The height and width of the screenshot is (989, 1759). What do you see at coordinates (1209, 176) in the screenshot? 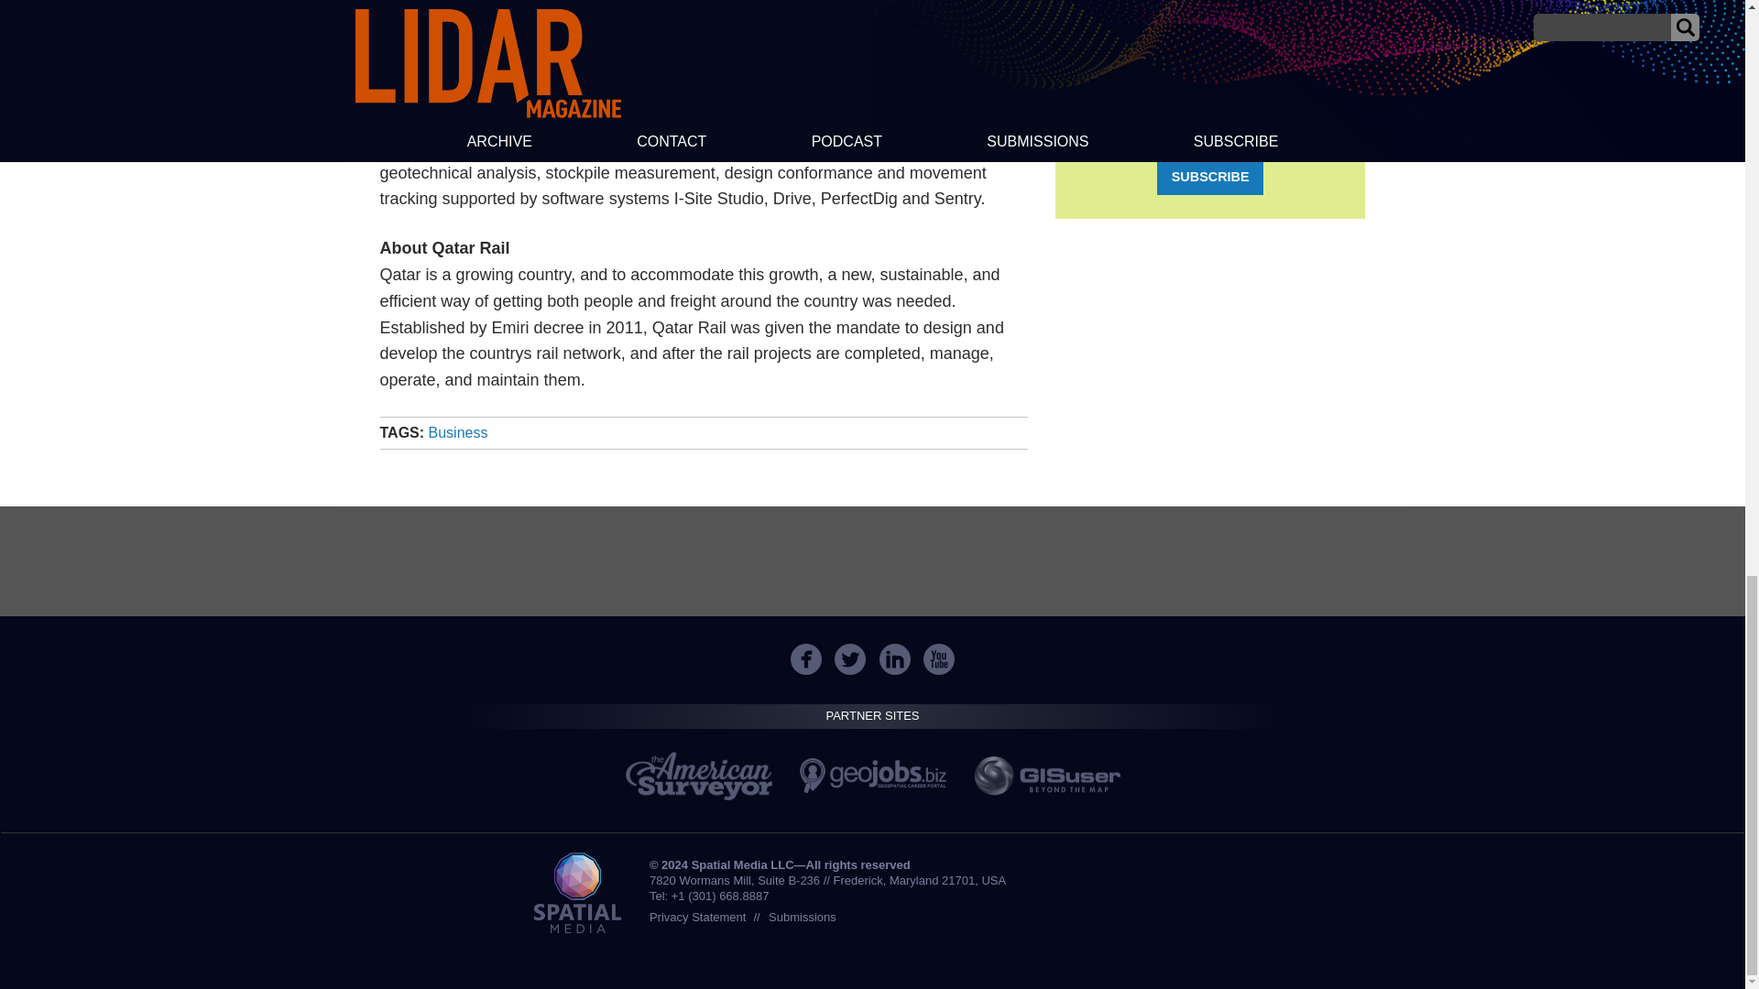
I see `SUBSCRIBE` at bounding box center [1209, 176].